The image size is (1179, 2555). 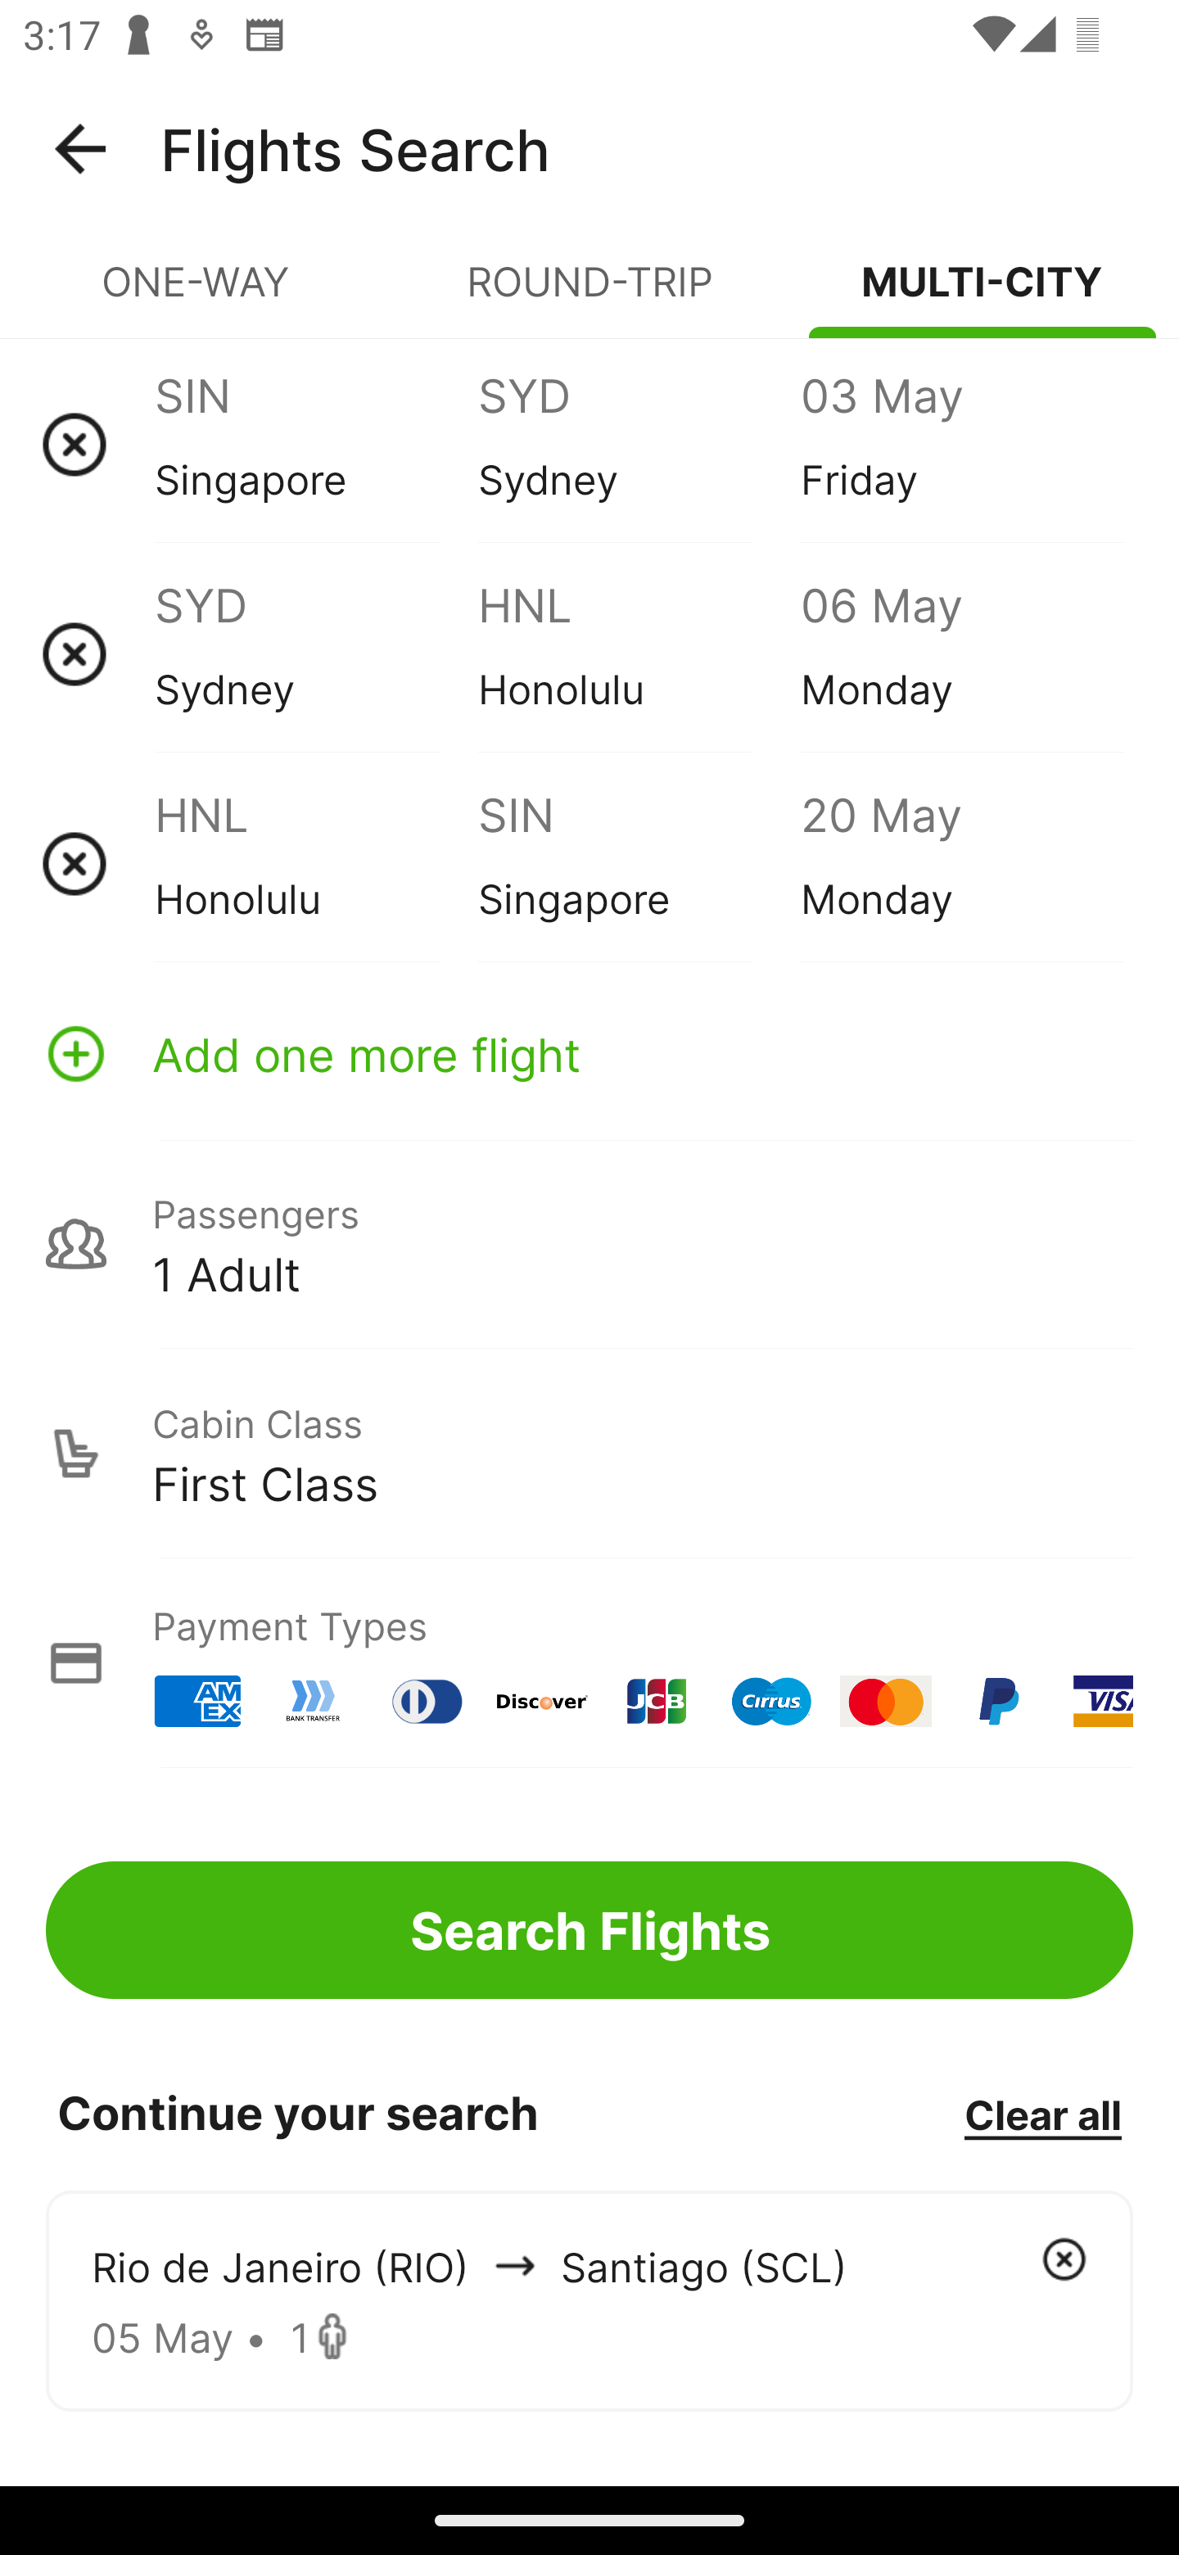 I want to click on HNL Honolulu, so click(x=639, y=653).